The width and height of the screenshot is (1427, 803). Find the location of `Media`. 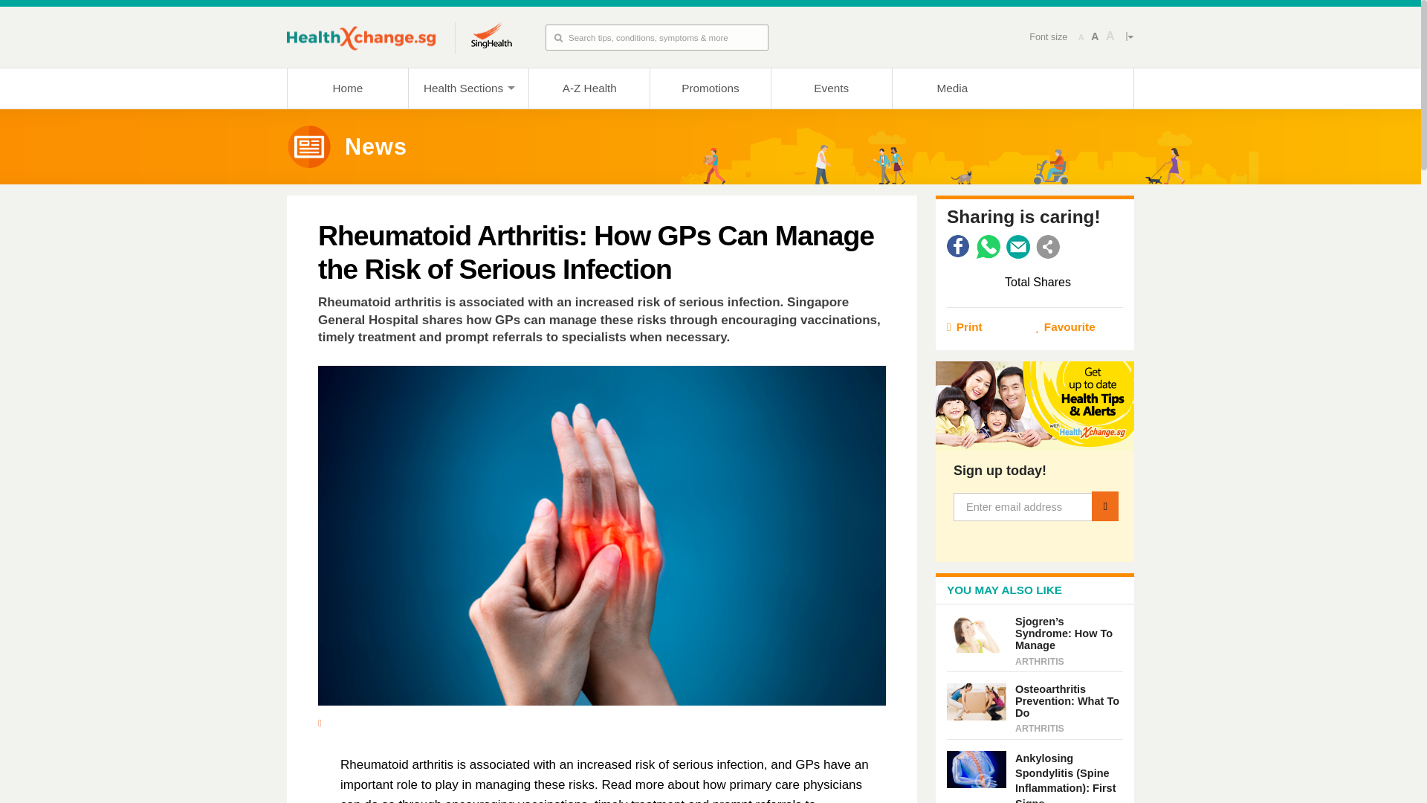

Media is located at coordinates (953, 88).